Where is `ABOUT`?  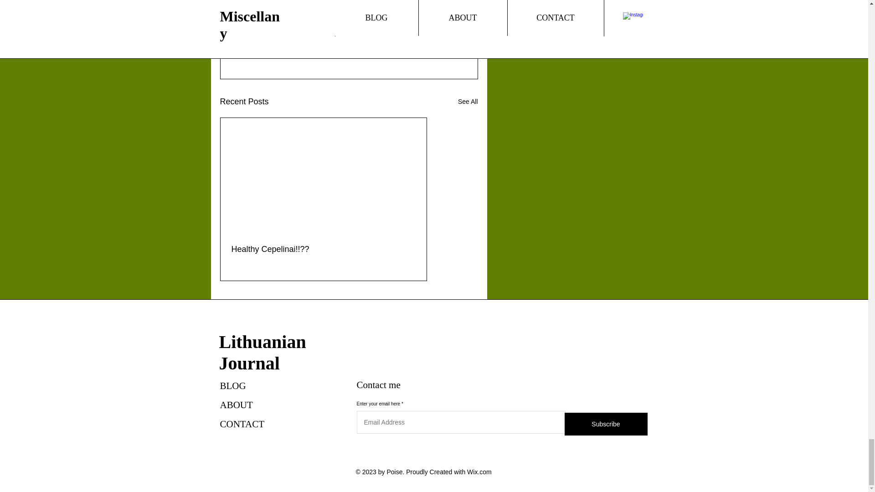 ABOUT is located at coordinates (236, 405).